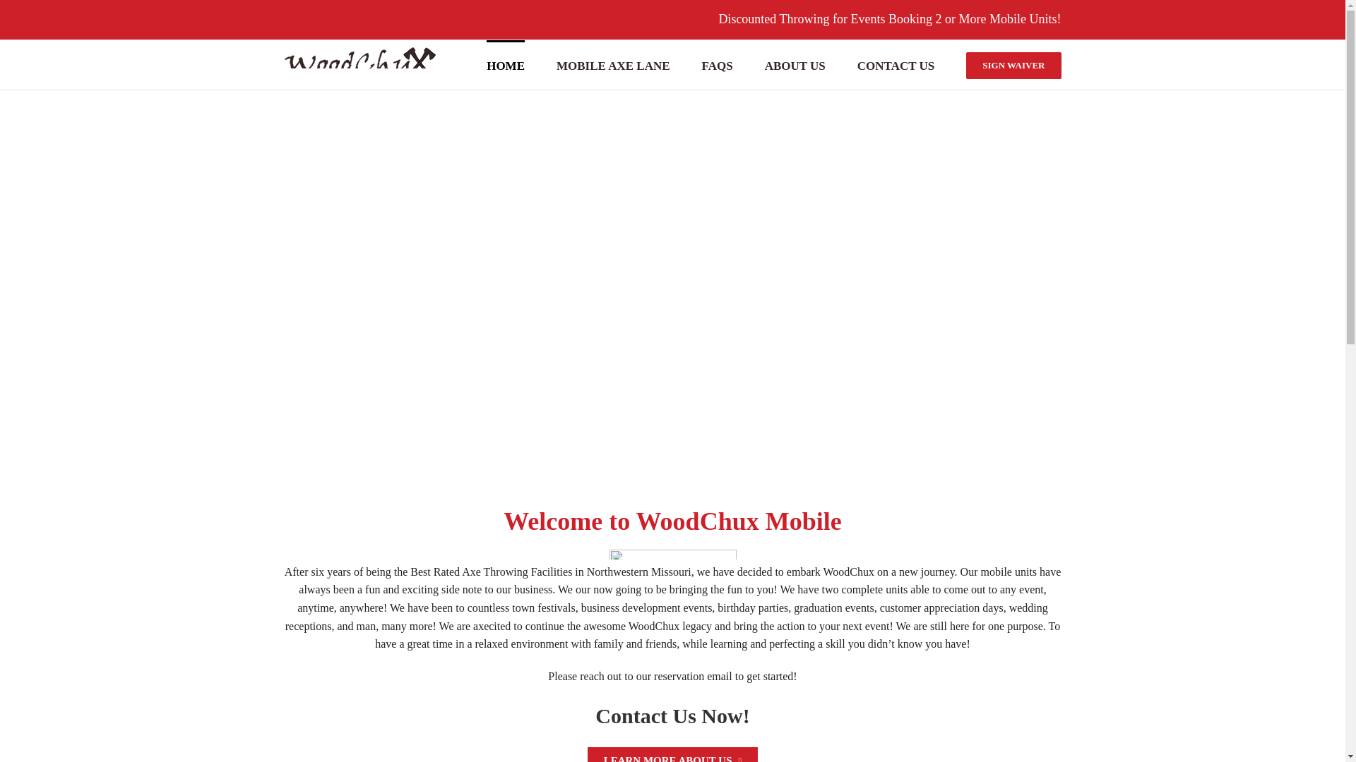 The image size is (1356, 762). What do you see at coordinates (1013, 65) in the screenshot?
I see `SIGN WAIVER` at bounding box center [1013, 65].